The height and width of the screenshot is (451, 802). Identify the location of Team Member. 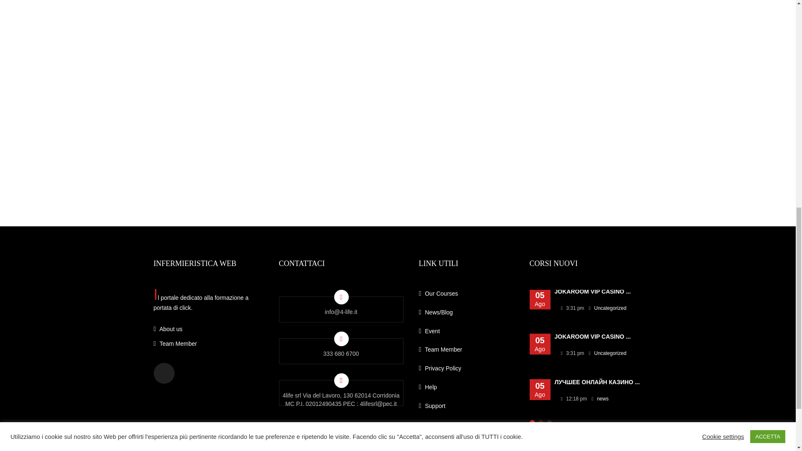
(210, 344).